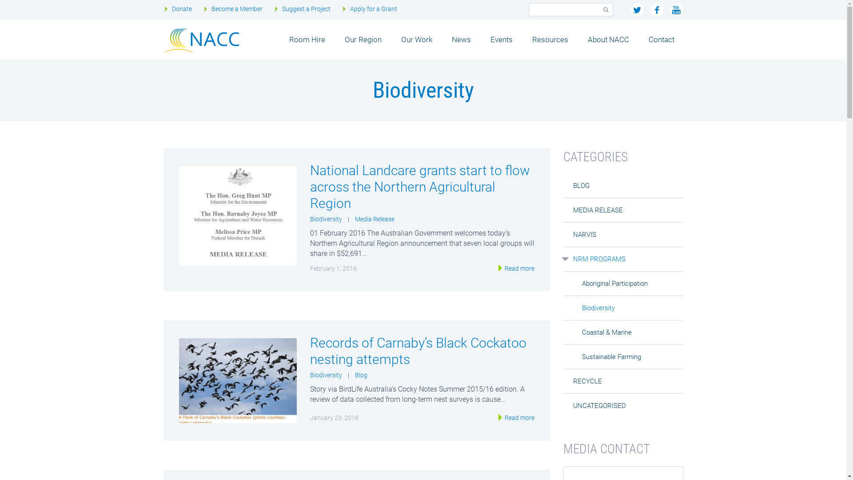 Image resolution: width=853 pixels, height=480 pixels. I want to click on Coastal & Marine, so click(607, 332).